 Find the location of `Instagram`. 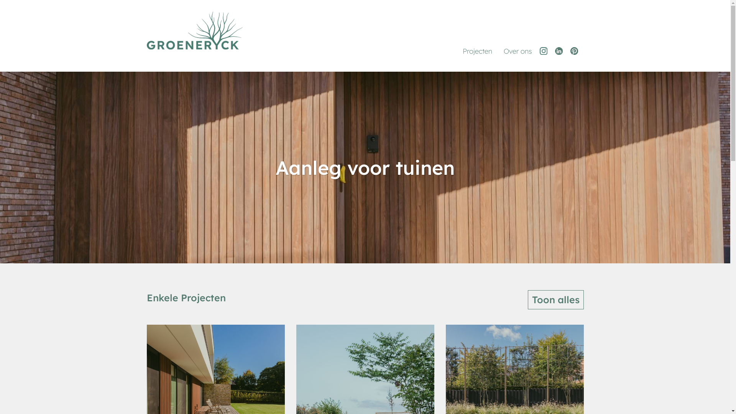

Instagram is located at coordinates (545, 51).